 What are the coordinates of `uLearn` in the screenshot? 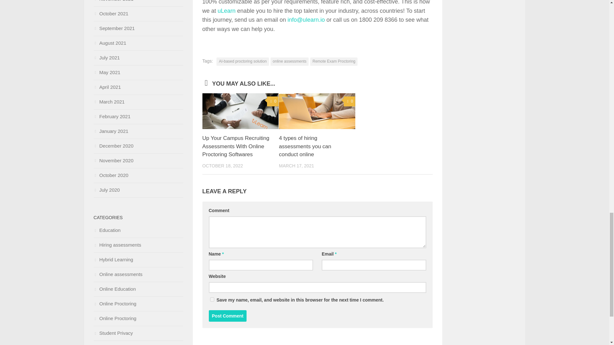 It's located at (227, 11).